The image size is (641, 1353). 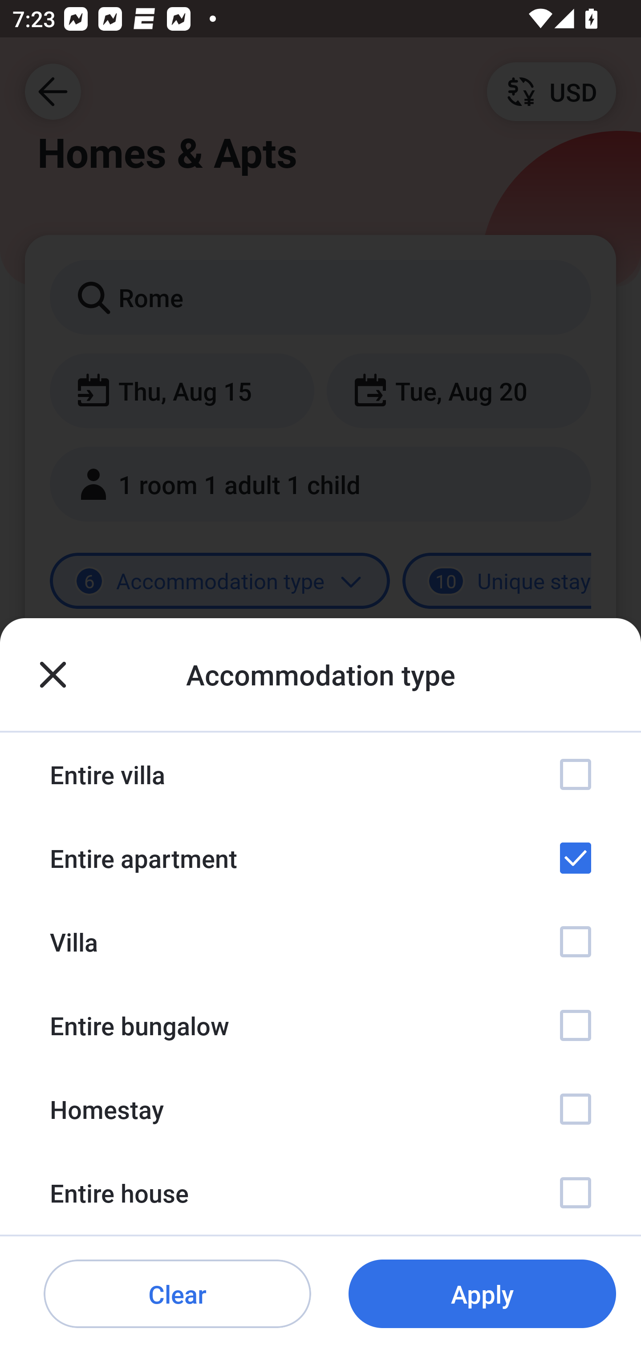 I want to click on Homestay, so click(x=320, y=1108).